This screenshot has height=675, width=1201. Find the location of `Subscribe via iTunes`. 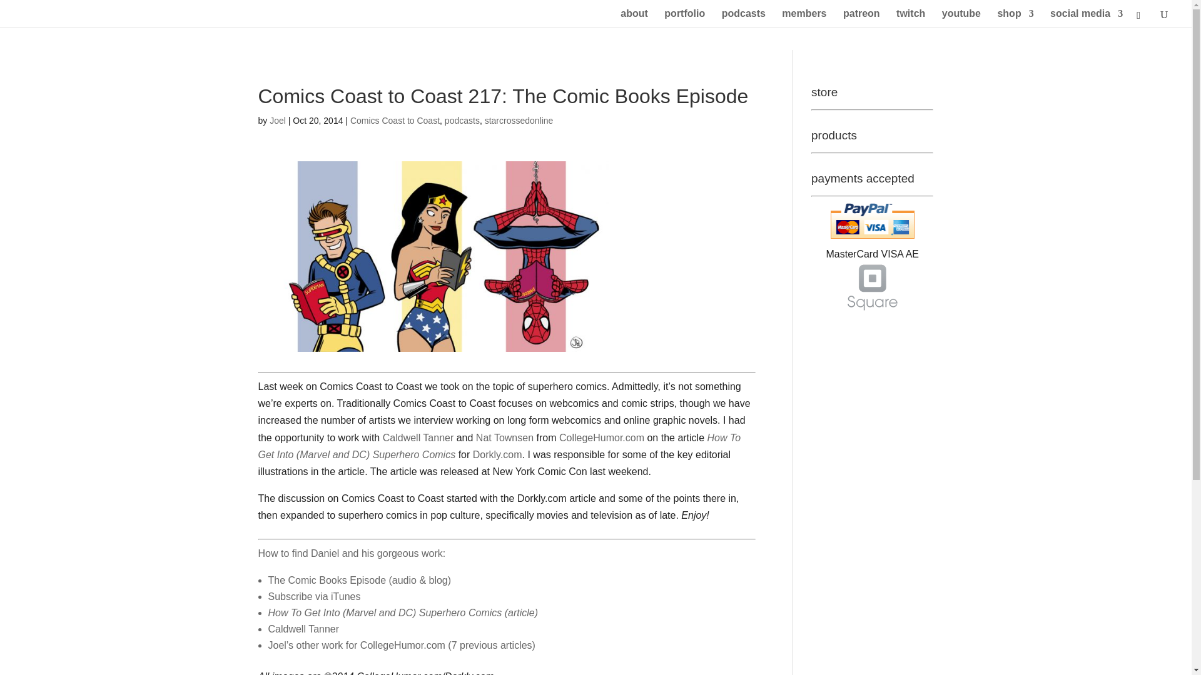

Subscribe via iTunes is located at coordinates (314, 596).